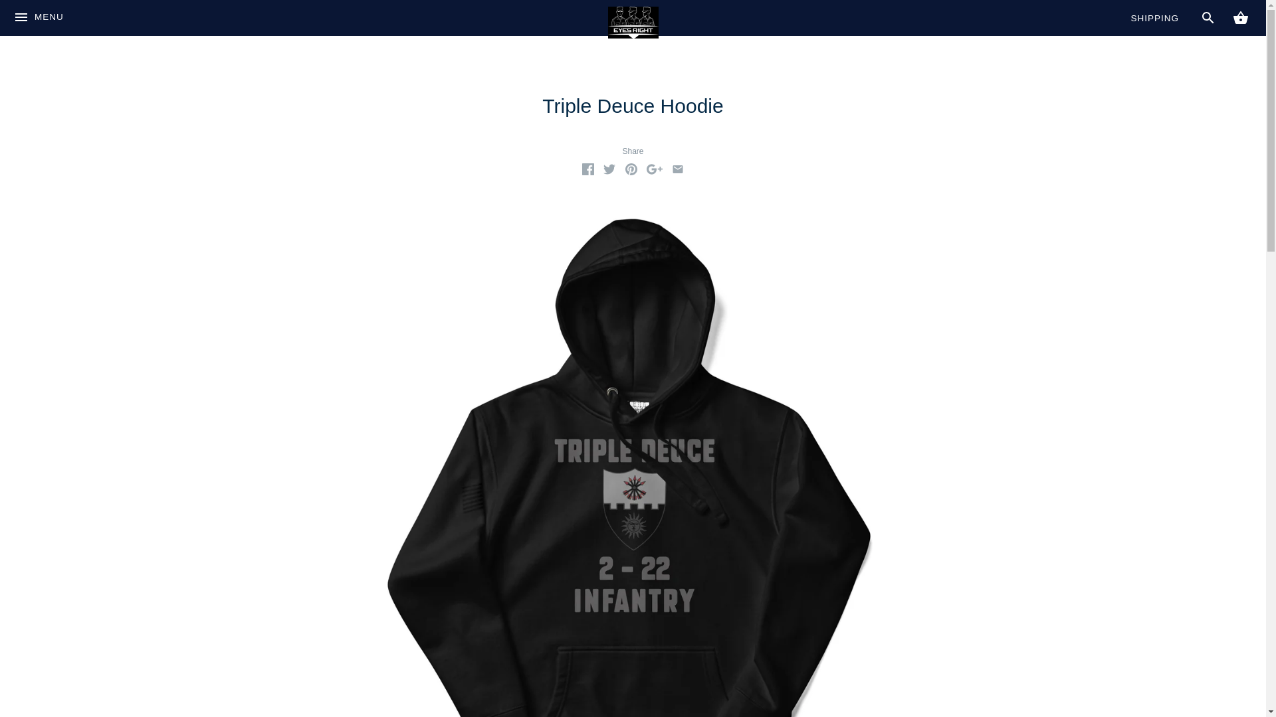  What do you see at coordinates (631, 169) in the screenshot?
I see `Pinterest` at bounding box center [631, 169].